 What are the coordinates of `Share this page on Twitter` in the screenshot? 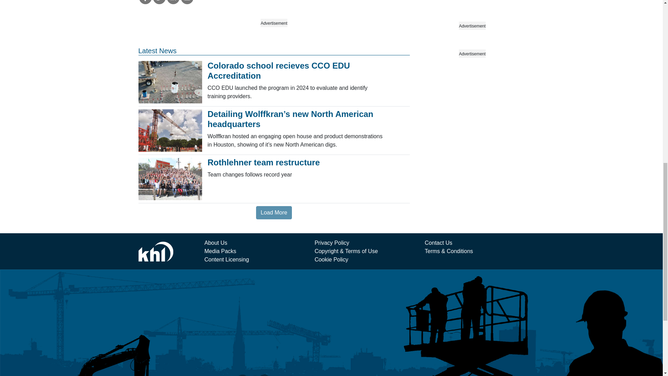 It's located at (159, 2).